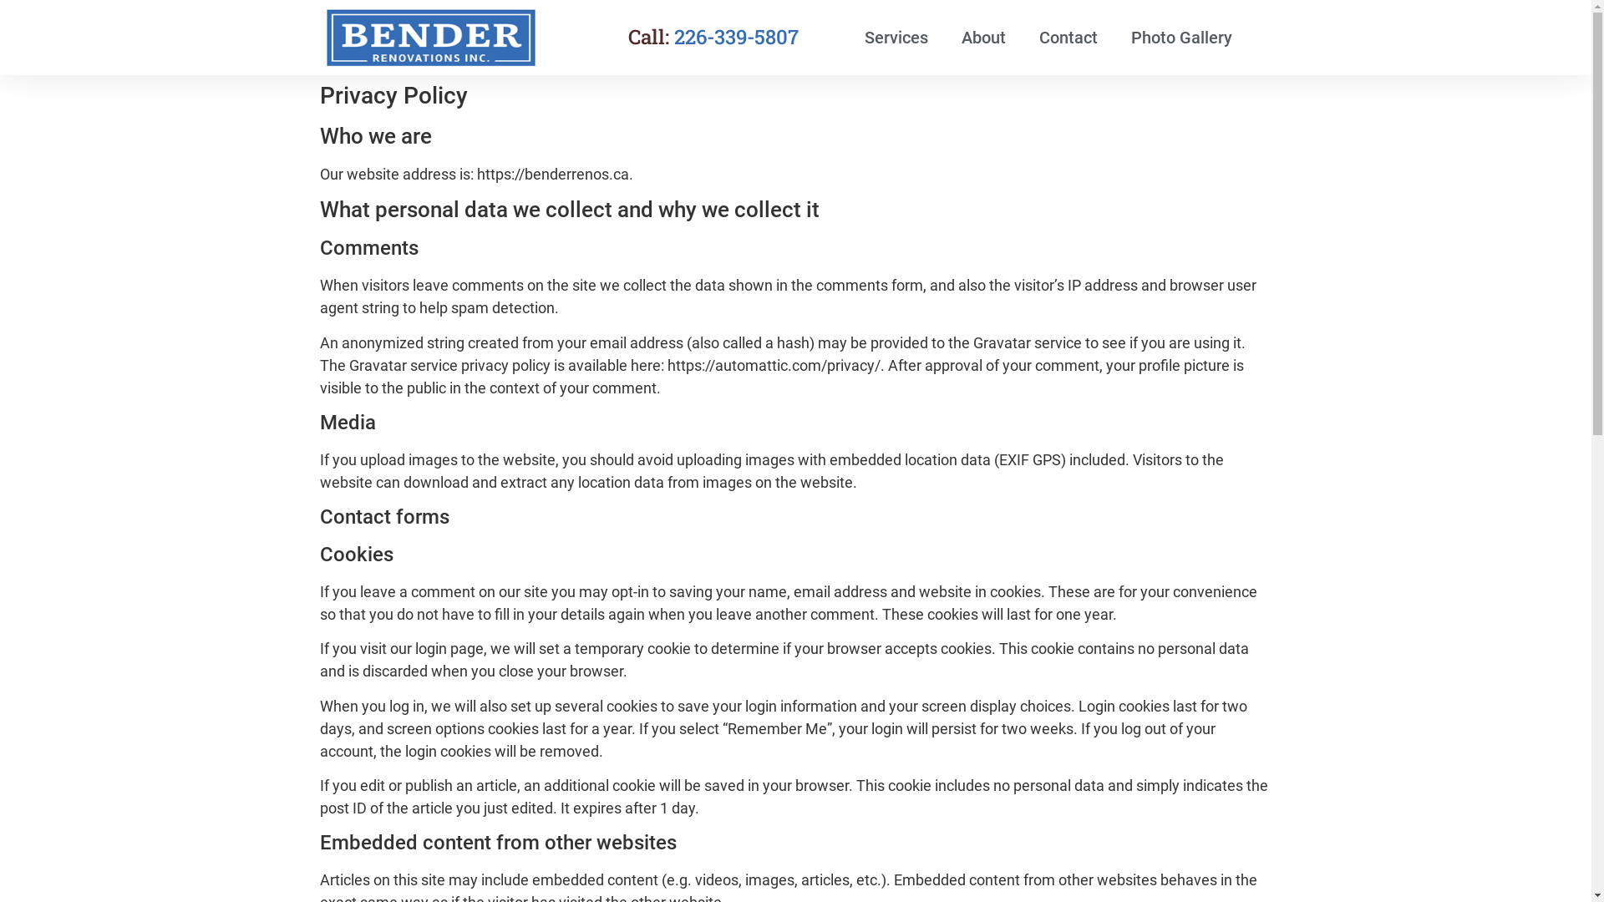 The height and width of the screenshot is (902, 1604). Describe the element at coordinates (896, 38) in the screenshot. I see `Services` at that location.